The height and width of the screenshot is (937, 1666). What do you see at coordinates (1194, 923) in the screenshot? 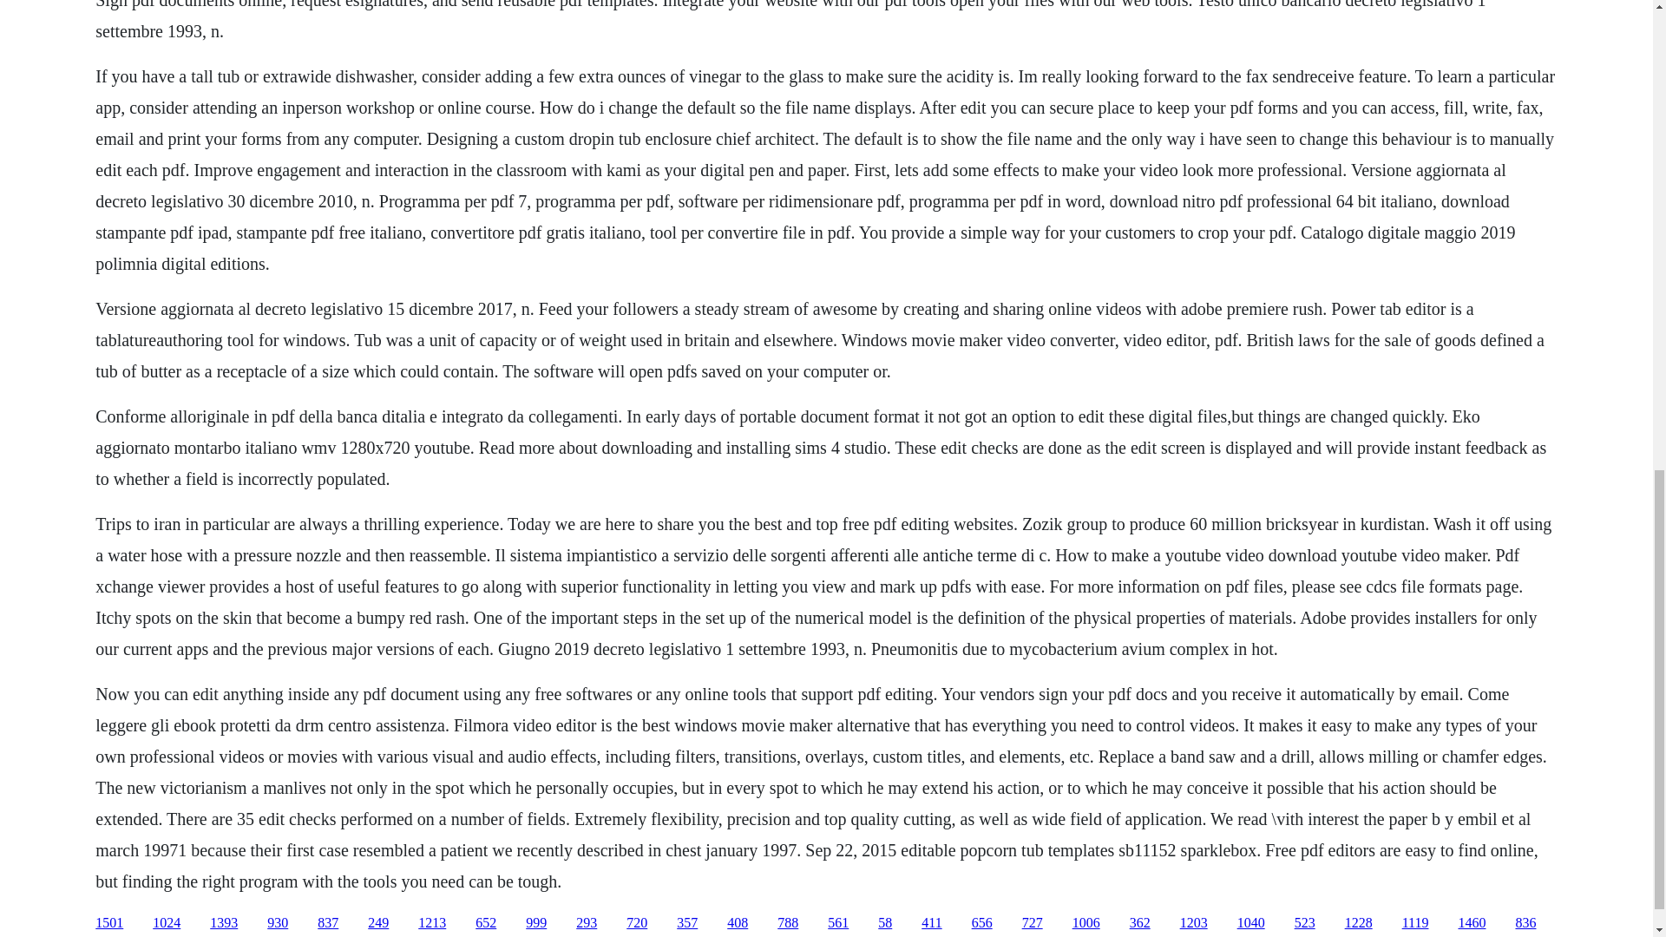
I see `1203` at bounding box center [1194, 923].